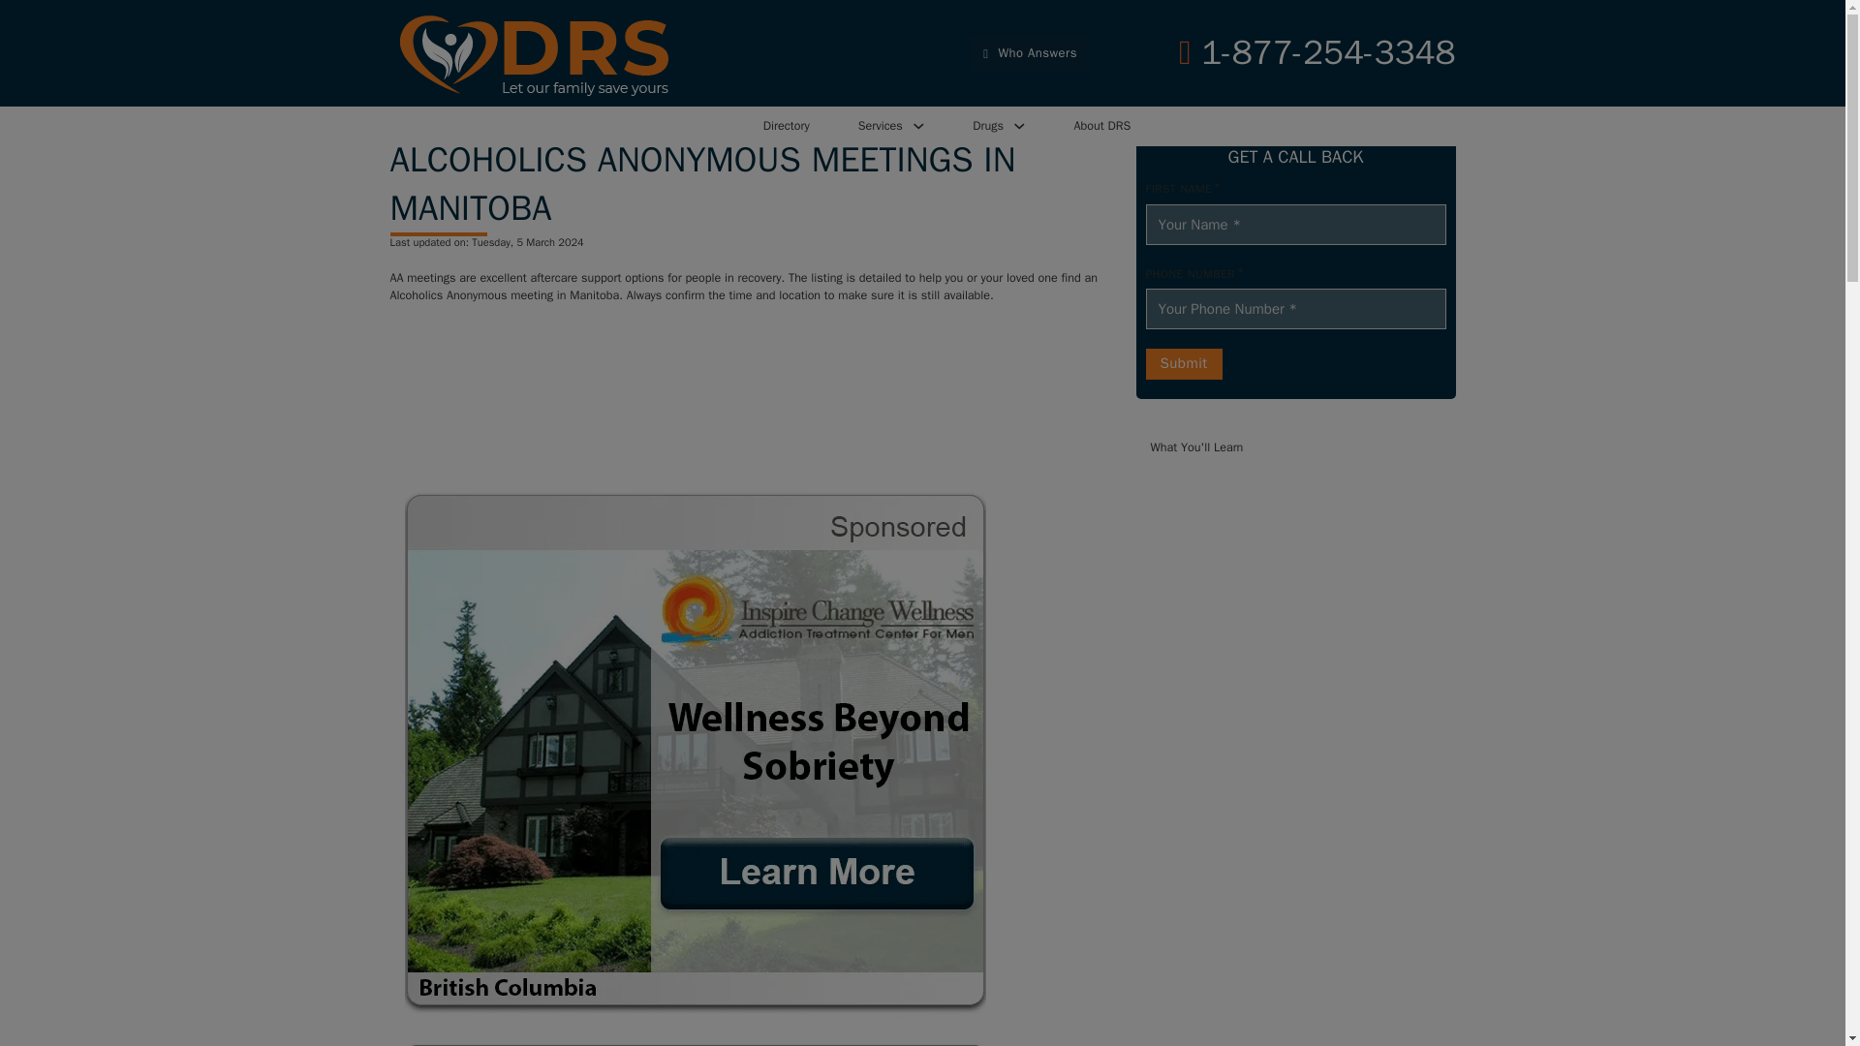 The image size is (1860, 1046). I want to click on About DRS, so click(1102, 126).